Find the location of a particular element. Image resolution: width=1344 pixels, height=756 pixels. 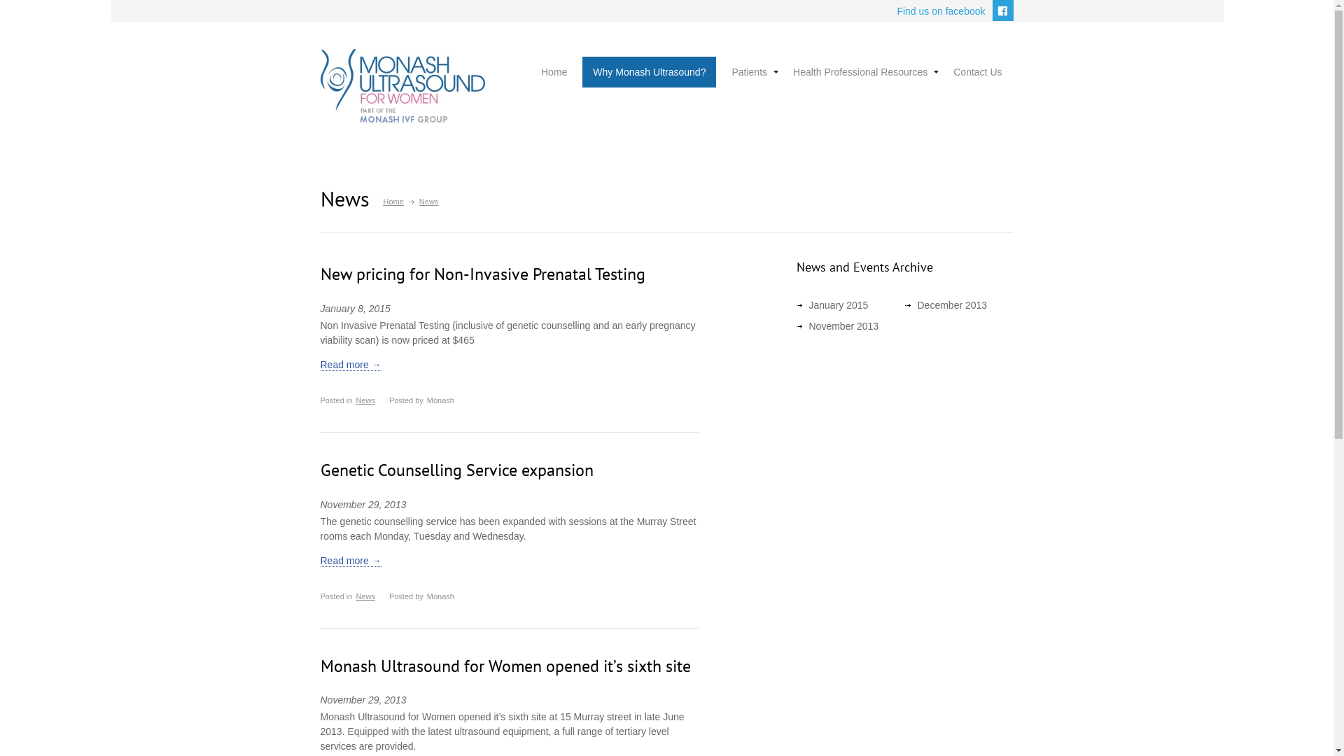

Why Monash Ultrasound? is located at coordinates (650, 72).